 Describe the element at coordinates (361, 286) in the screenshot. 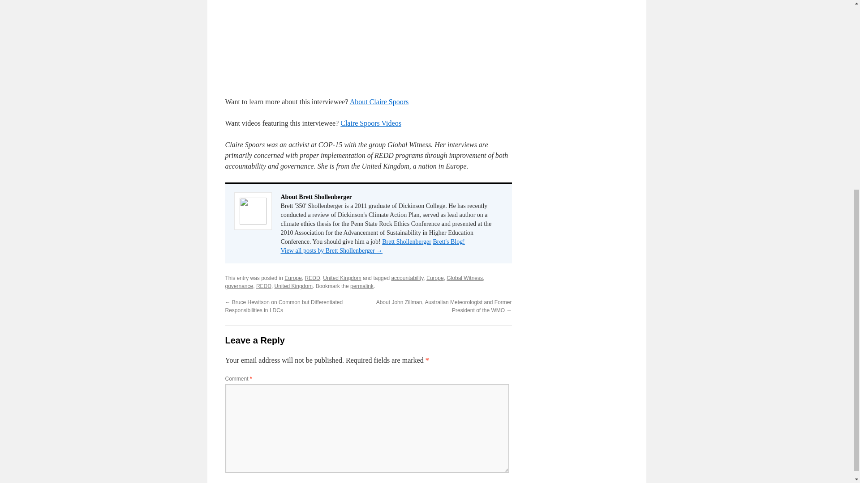

I see `permalink` at that location.